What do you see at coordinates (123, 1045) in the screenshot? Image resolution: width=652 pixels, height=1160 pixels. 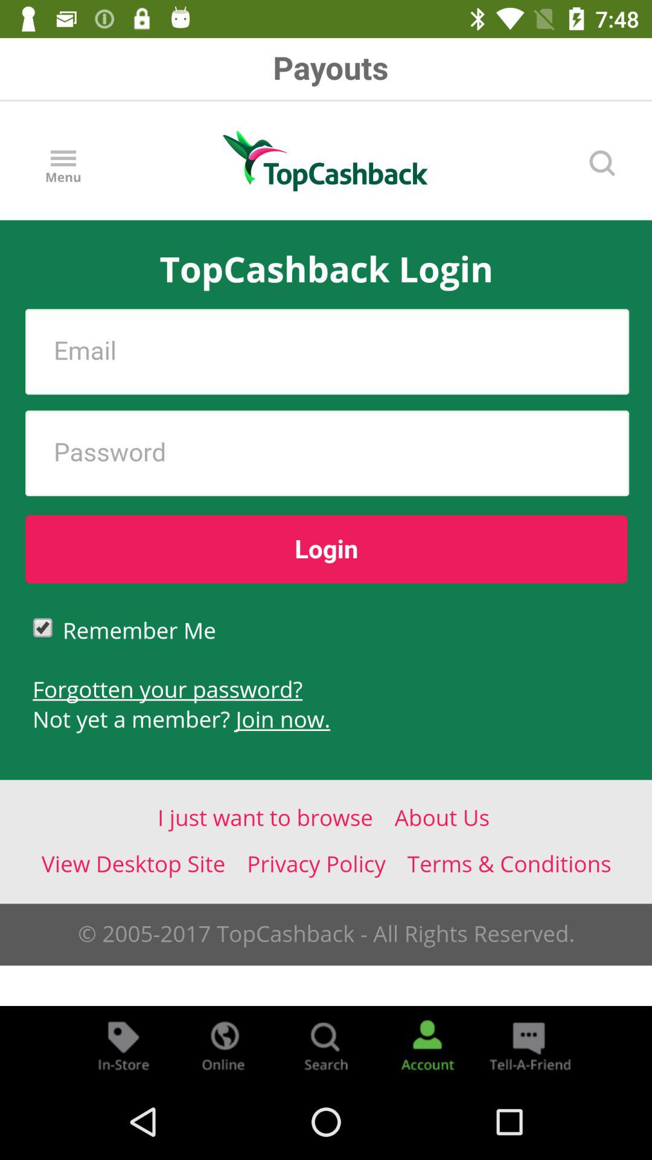 I see `go to store` at bounding box center [123, 1045].